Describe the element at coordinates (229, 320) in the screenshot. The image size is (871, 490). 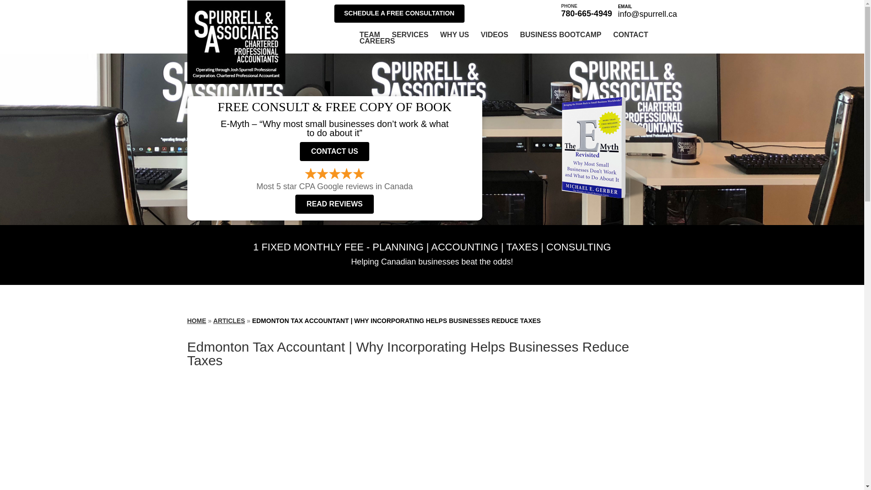
I see `ARTICLES` at that location.